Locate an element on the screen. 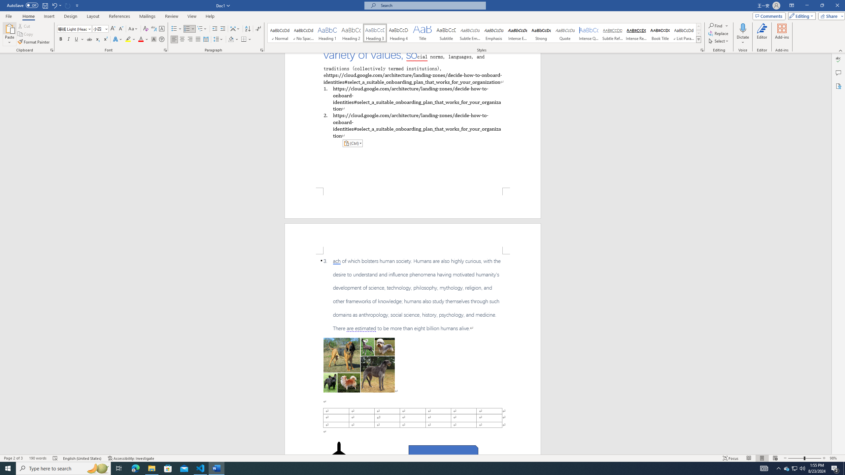 Image resolution: width=845 pixels, height=475 pixels. Rectangle: Diagonal Corners Snipped 2 is located at coordinates (444, 453).